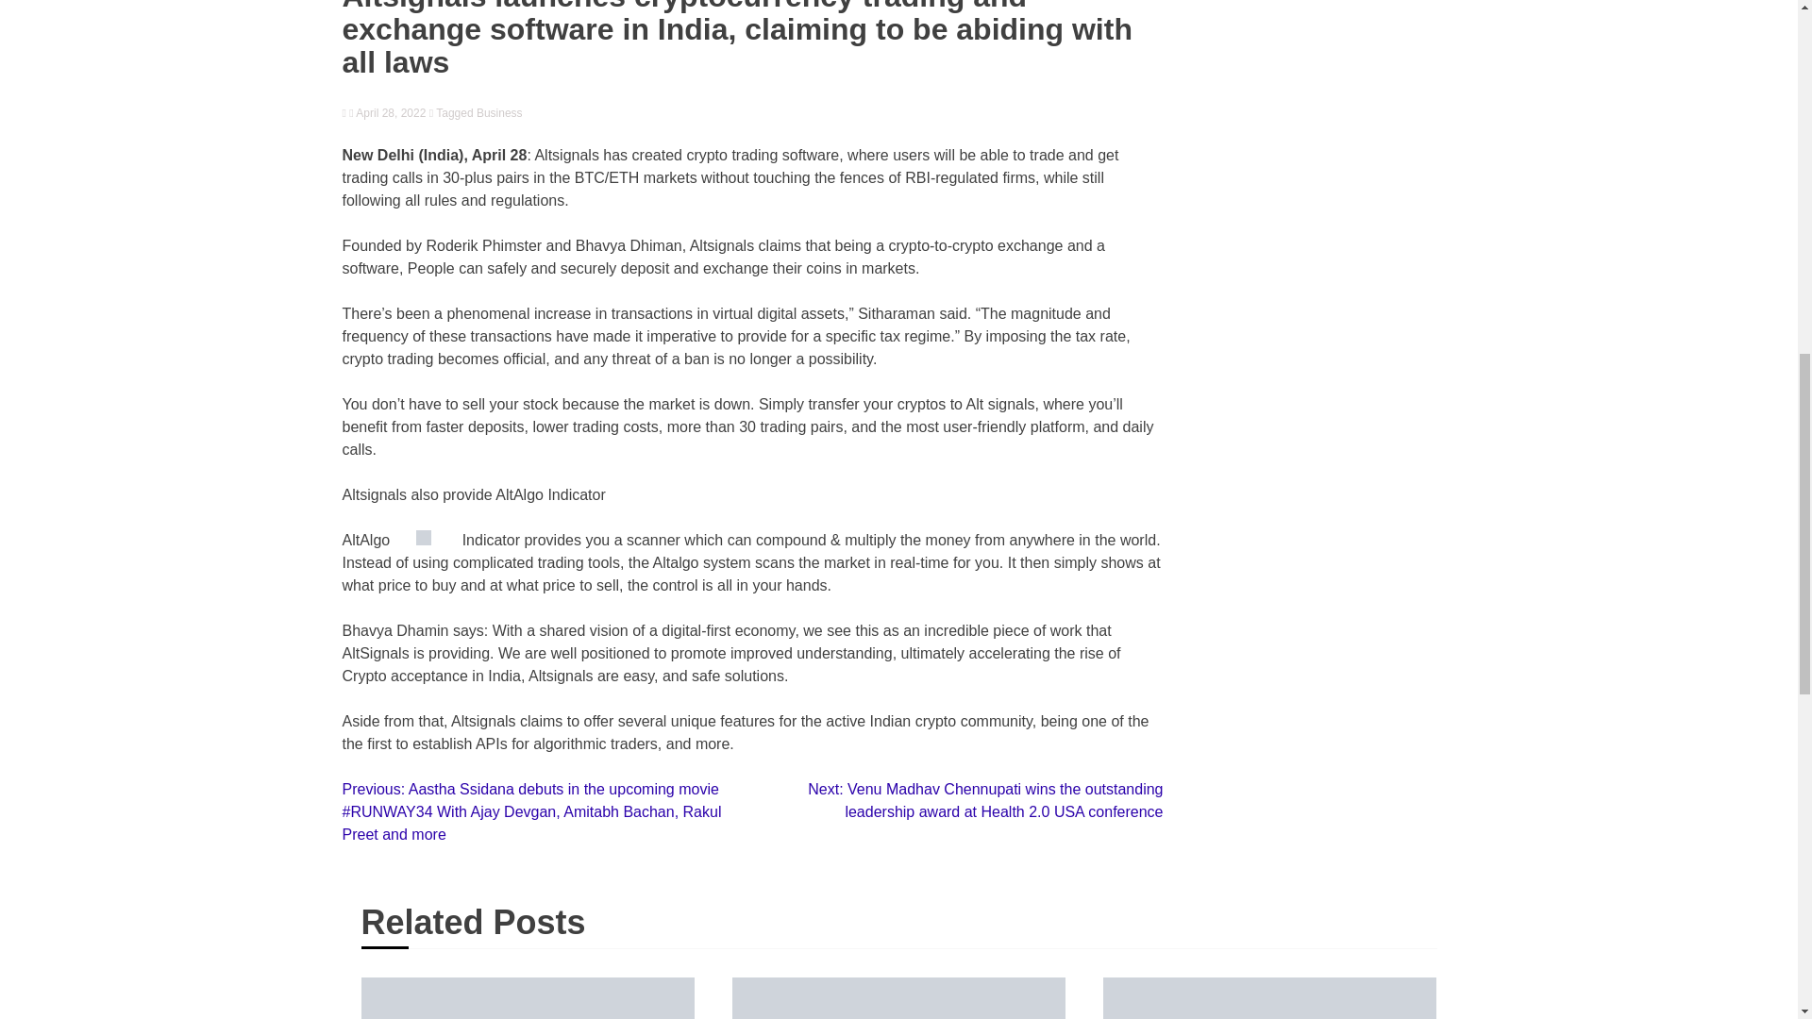 Image resolution: width=1812 pixels, height=1019 pixels. I want to click on Business, so click(499, 113).